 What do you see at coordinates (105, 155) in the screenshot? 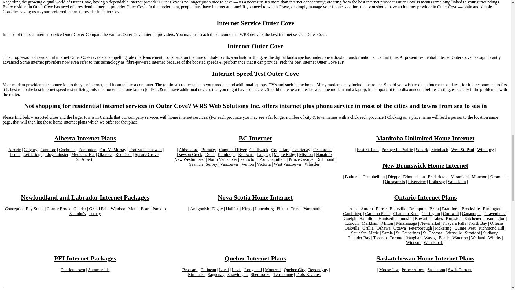
I see `Okotoks` at bounding box center [105, 155].